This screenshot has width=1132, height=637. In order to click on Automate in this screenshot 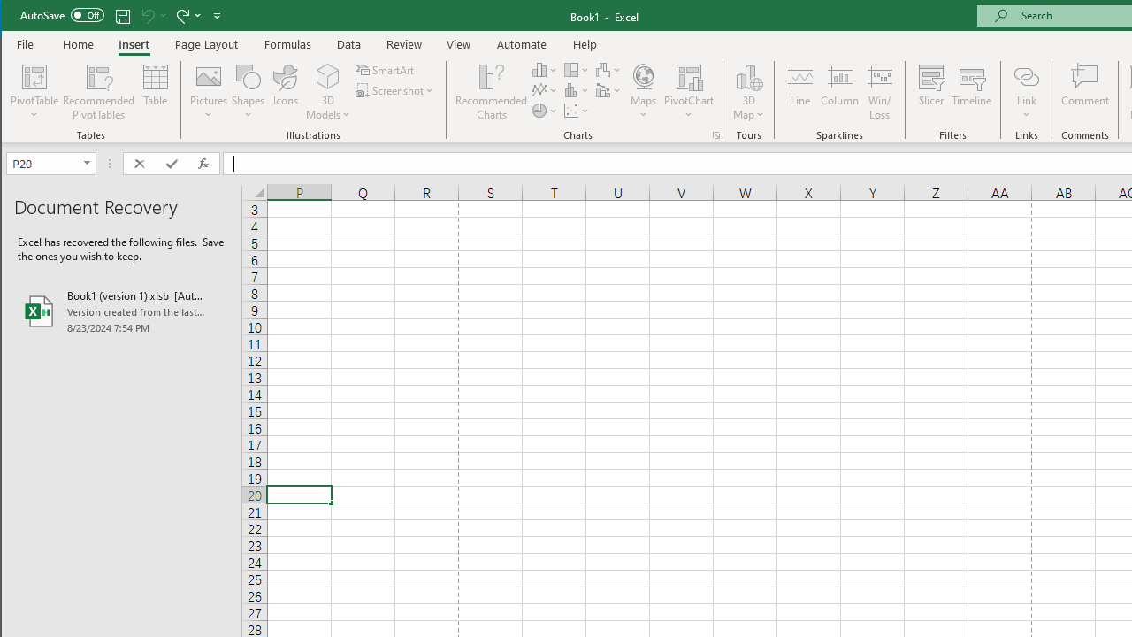, I will do `click(522, 44)`.